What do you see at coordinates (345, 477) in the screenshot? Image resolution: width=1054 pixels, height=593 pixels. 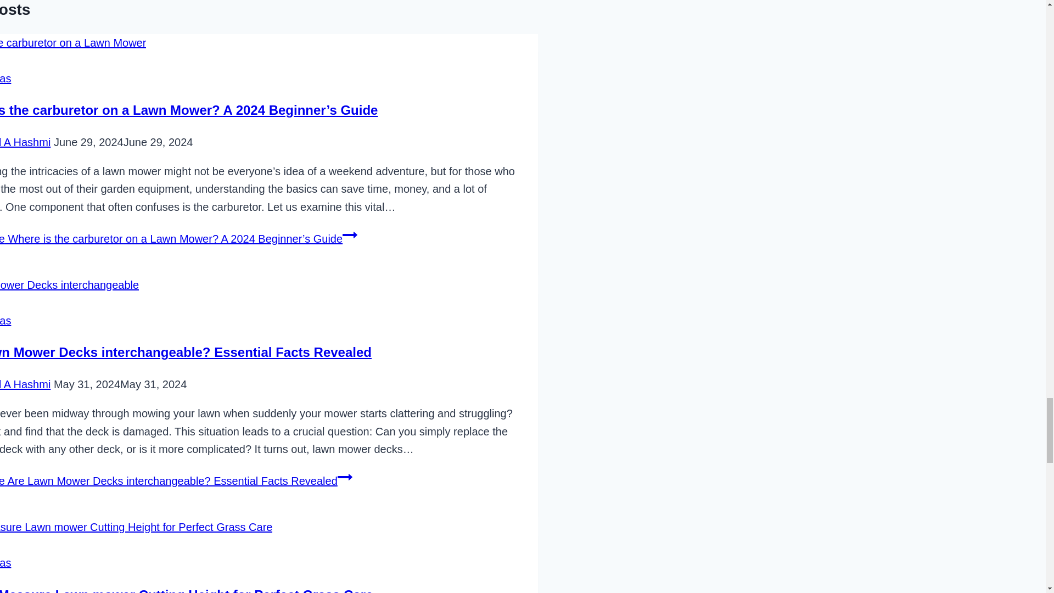 I see `Continue` at bounding box center [345, 477].